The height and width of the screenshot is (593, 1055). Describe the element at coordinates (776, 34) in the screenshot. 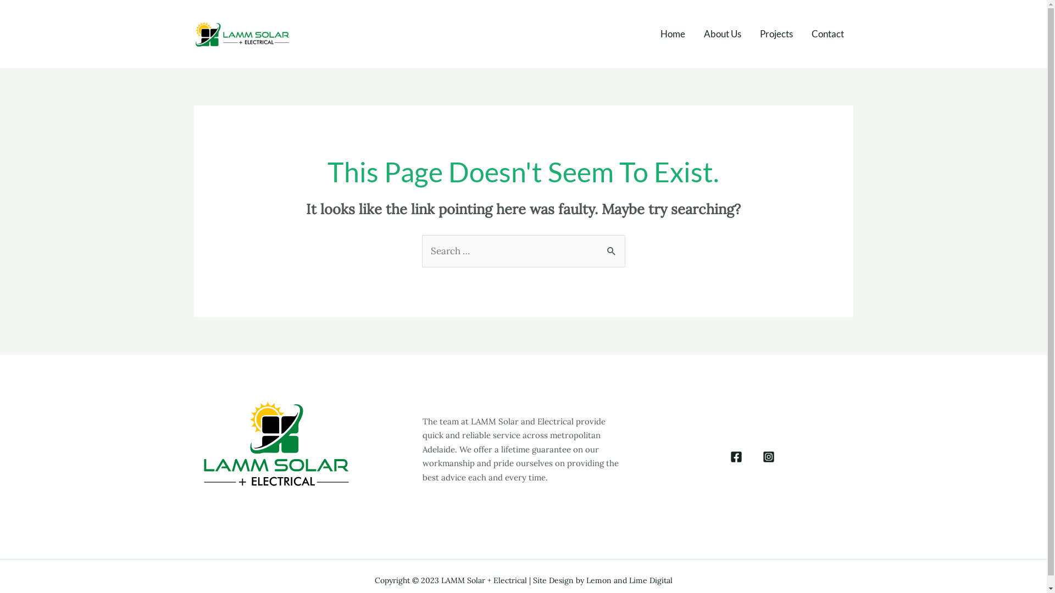

I see `Projects` at that location.